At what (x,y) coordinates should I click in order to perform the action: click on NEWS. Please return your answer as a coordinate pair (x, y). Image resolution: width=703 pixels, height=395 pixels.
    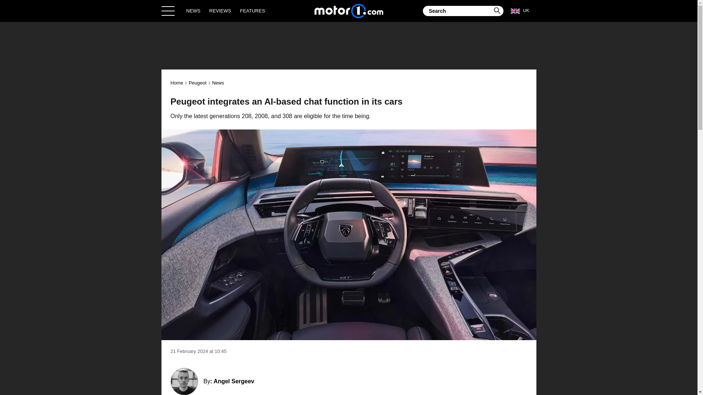
    Looking at the image, I should click on (193, 11).